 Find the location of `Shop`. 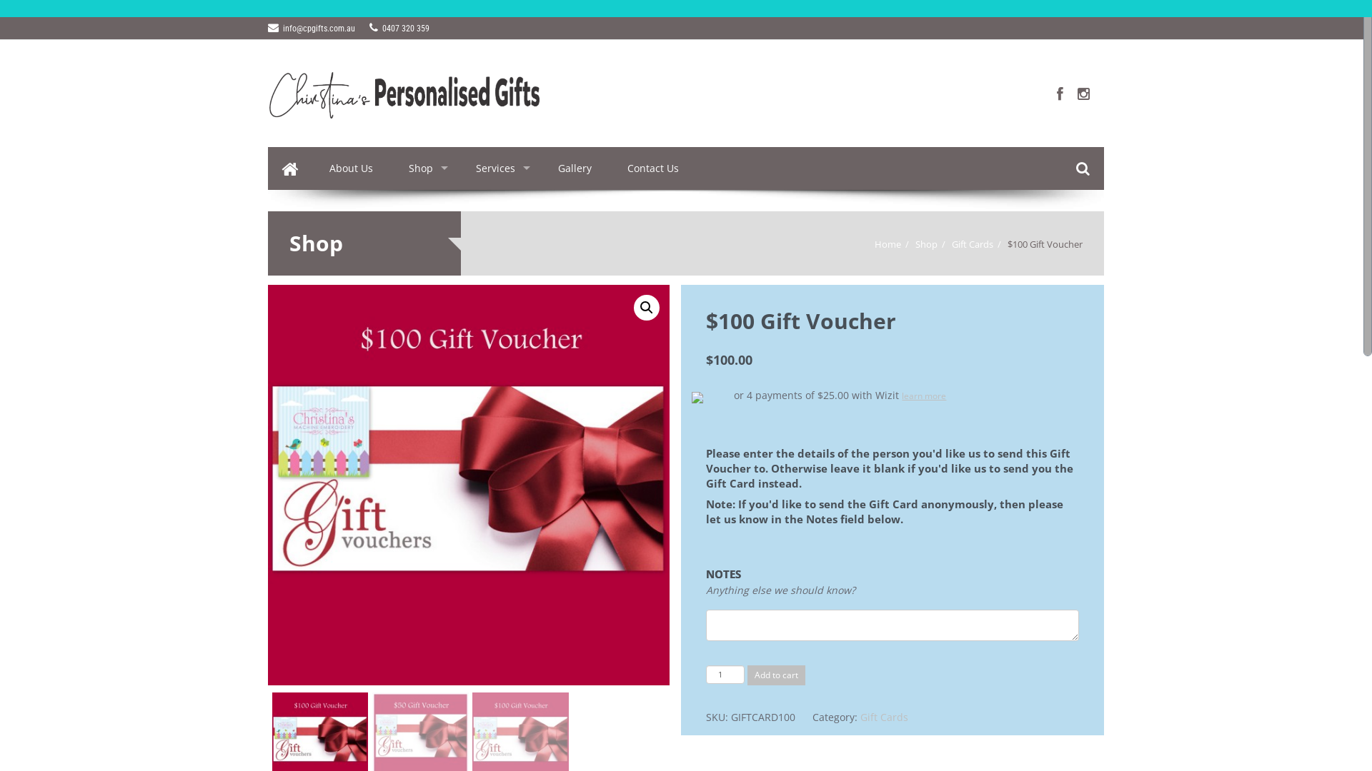

Shop is located at coordinates (926, 244).